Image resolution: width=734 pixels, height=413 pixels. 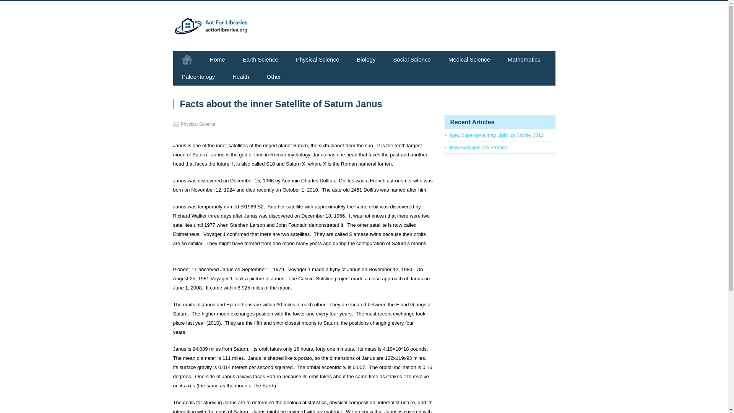 What do you see at coordinates (218, 59) in the screenshot?
I see `Home` at bounding box center [218, 59].